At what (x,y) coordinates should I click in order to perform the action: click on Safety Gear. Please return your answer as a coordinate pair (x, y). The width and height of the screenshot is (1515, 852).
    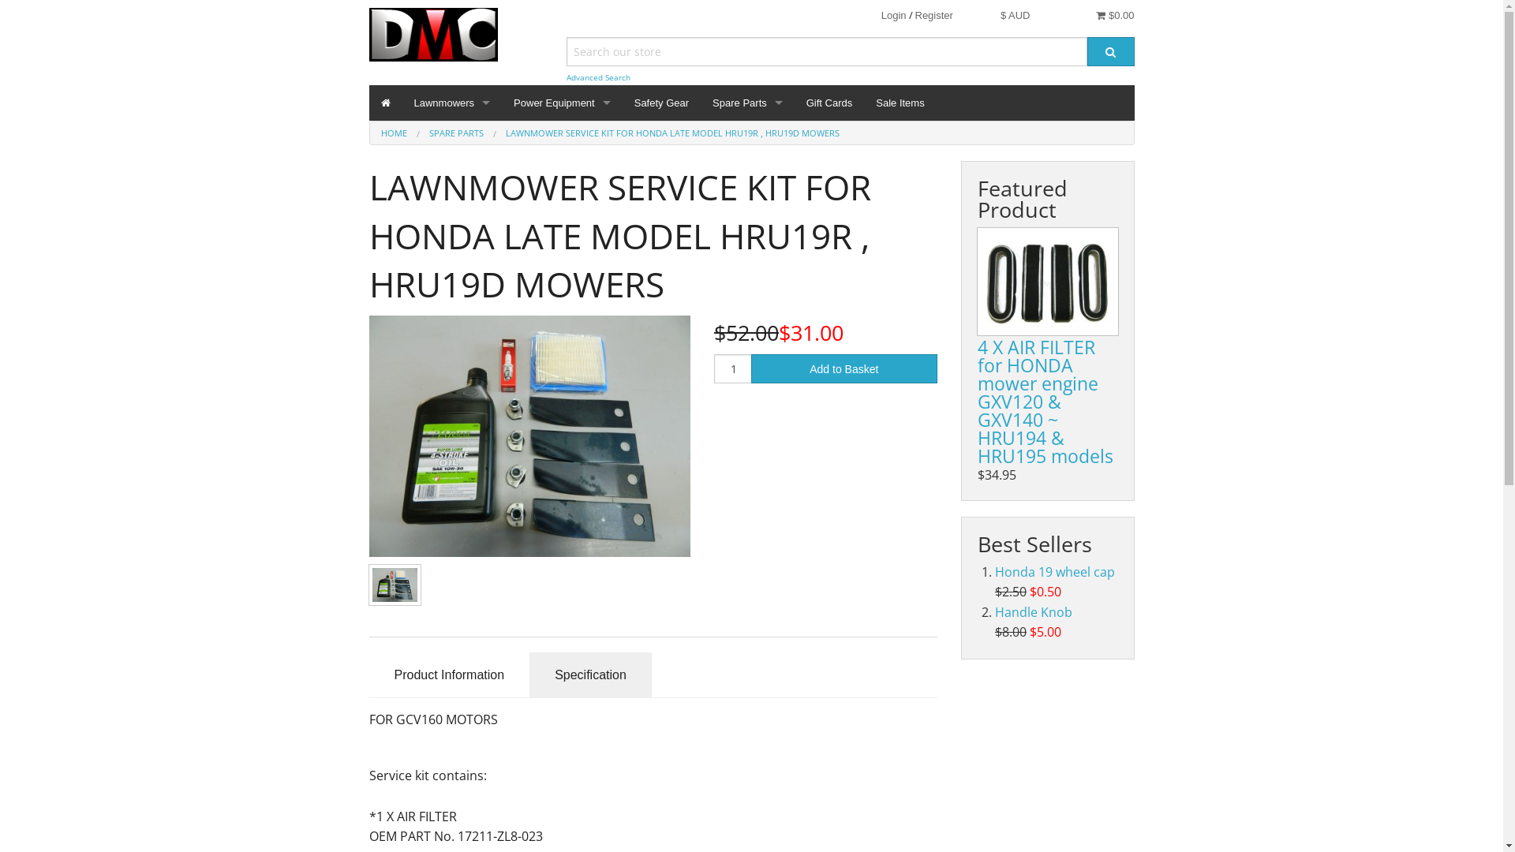
    Looking at the image, I should click on (661, 103).